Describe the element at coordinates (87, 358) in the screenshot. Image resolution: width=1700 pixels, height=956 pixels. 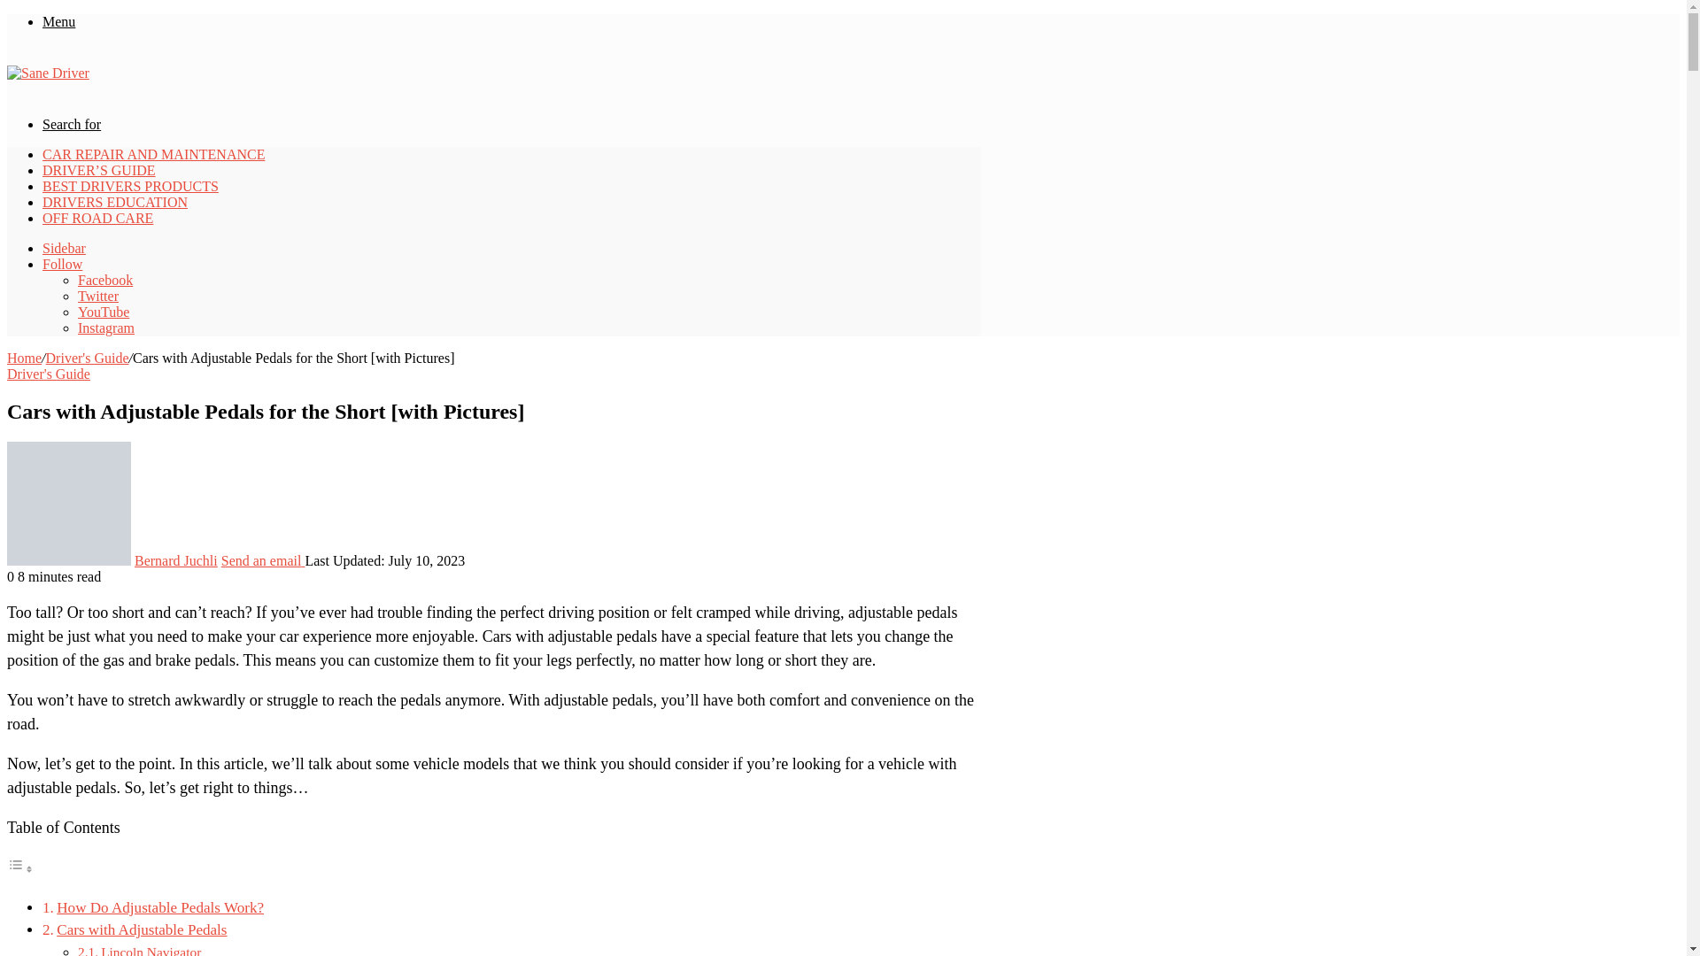
I see `Driver's Guide` at that location.